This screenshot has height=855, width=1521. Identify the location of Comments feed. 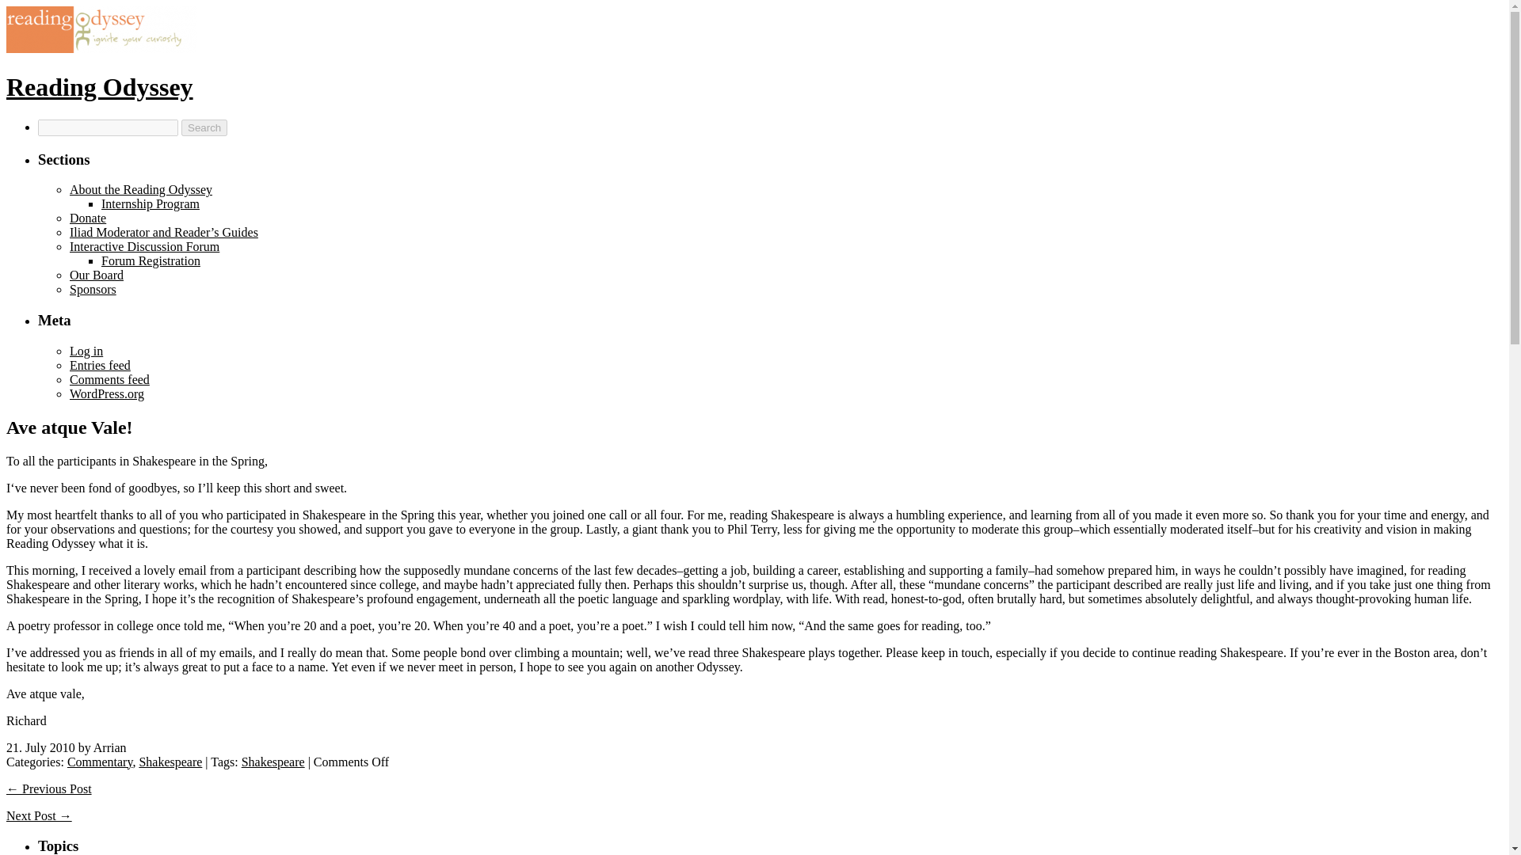
(109, 379).